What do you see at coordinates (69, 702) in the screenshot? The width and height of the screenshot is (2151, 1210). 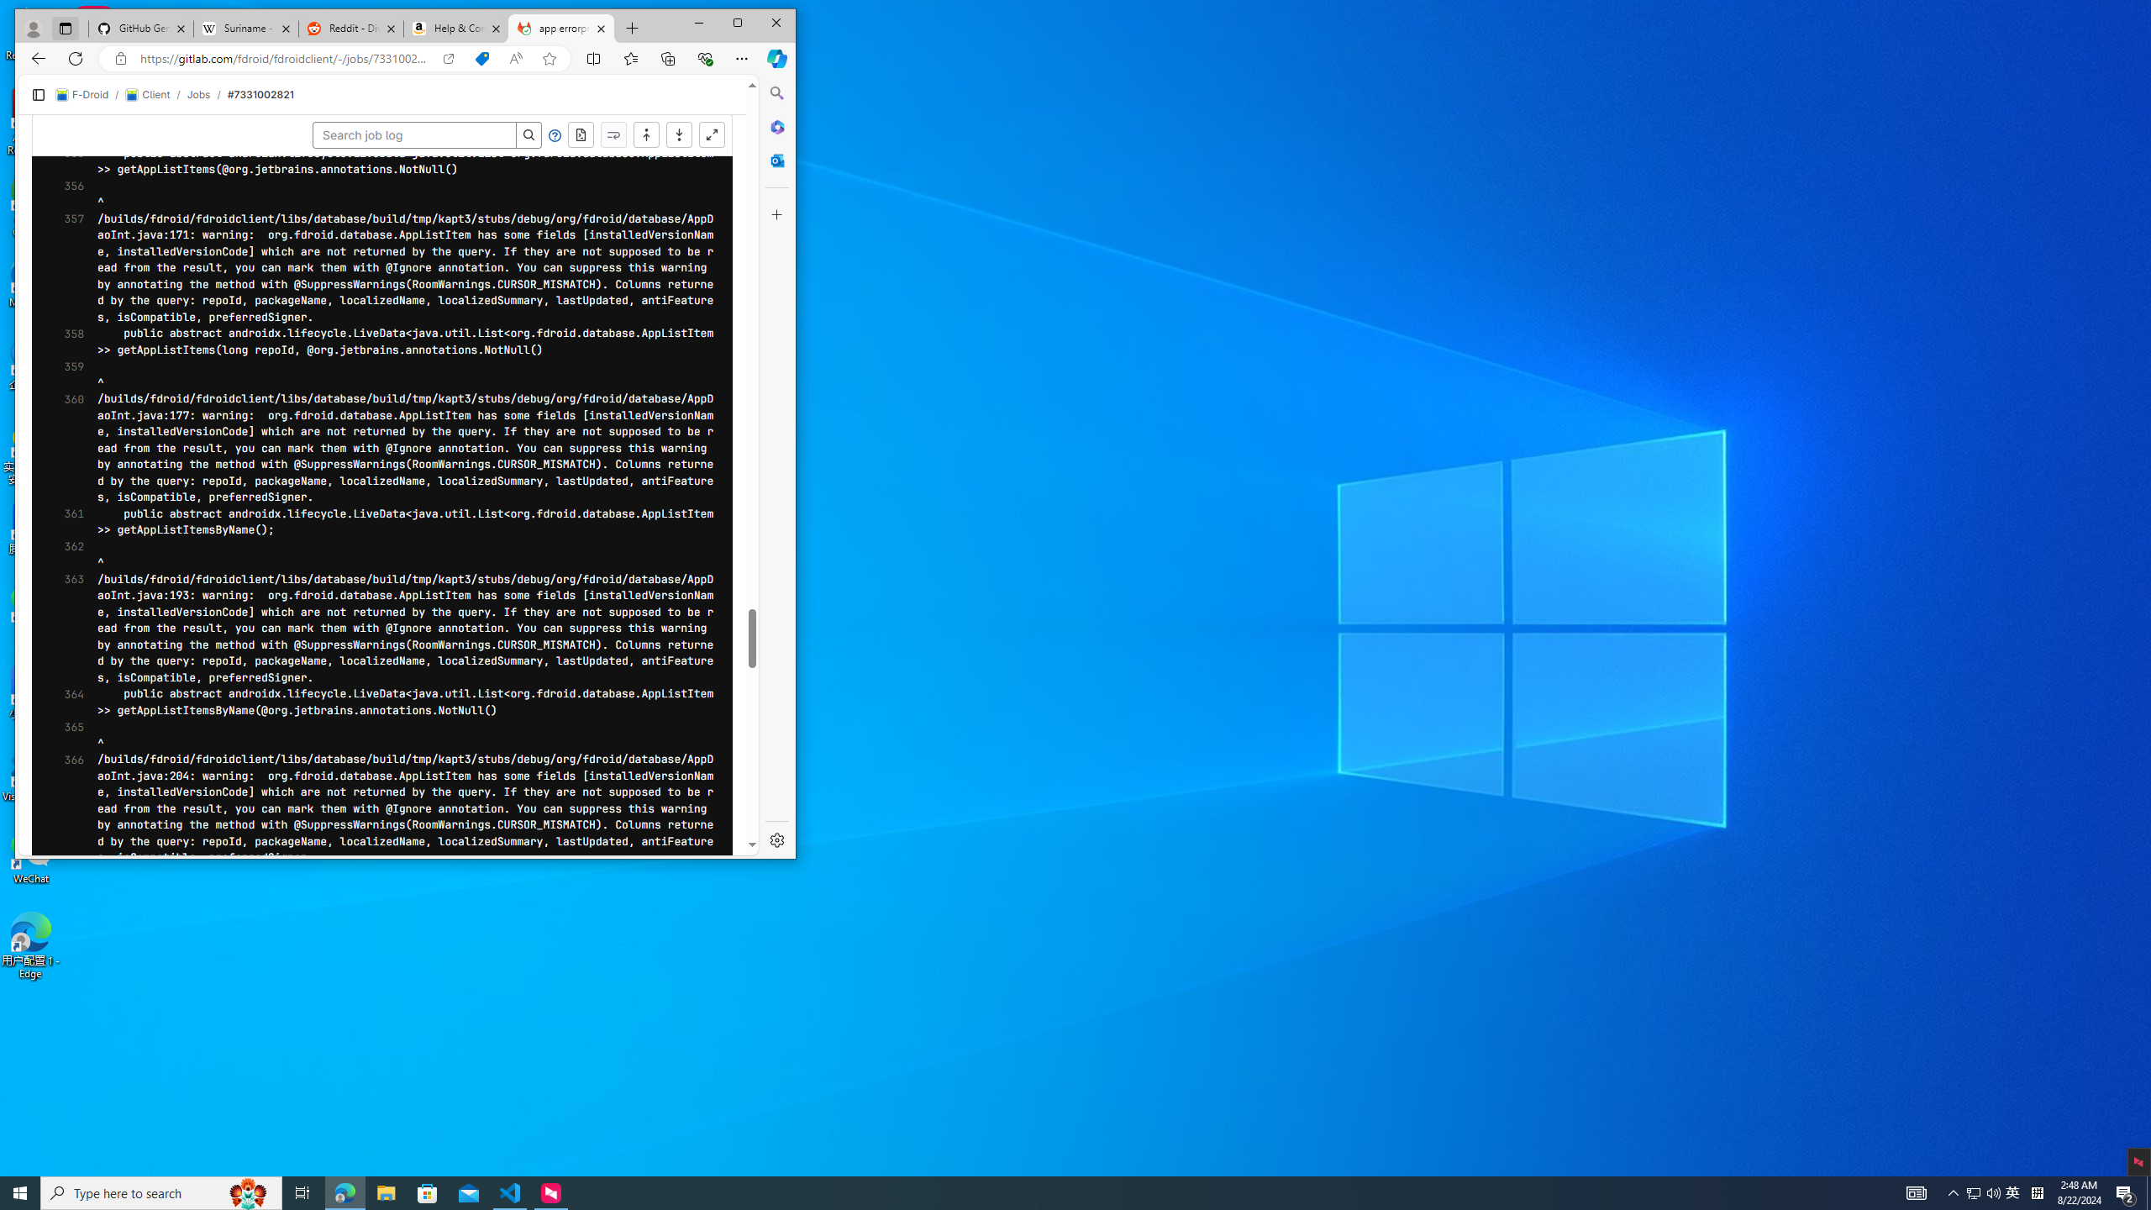 I see `364` at bounding box center [69, 702].